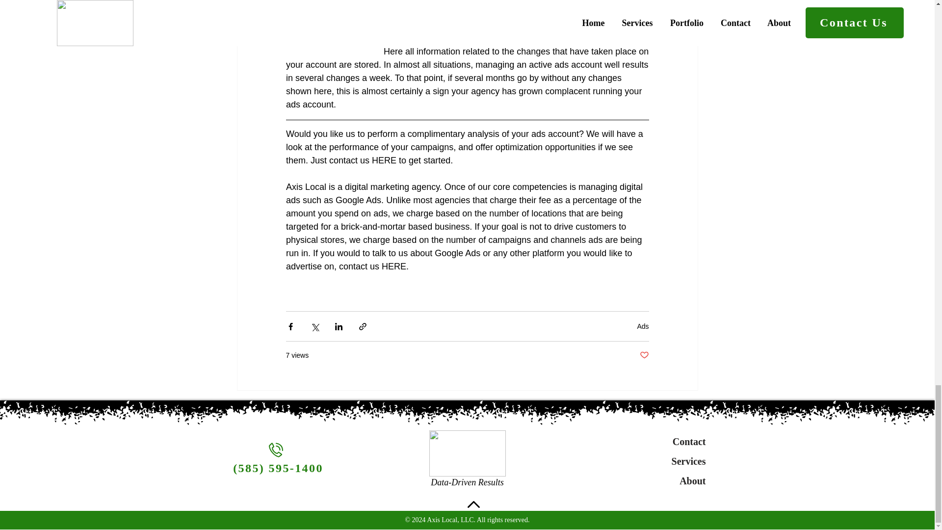 This screenshot has width=942, height=530. I want to click on Ads, so click(643, 326).